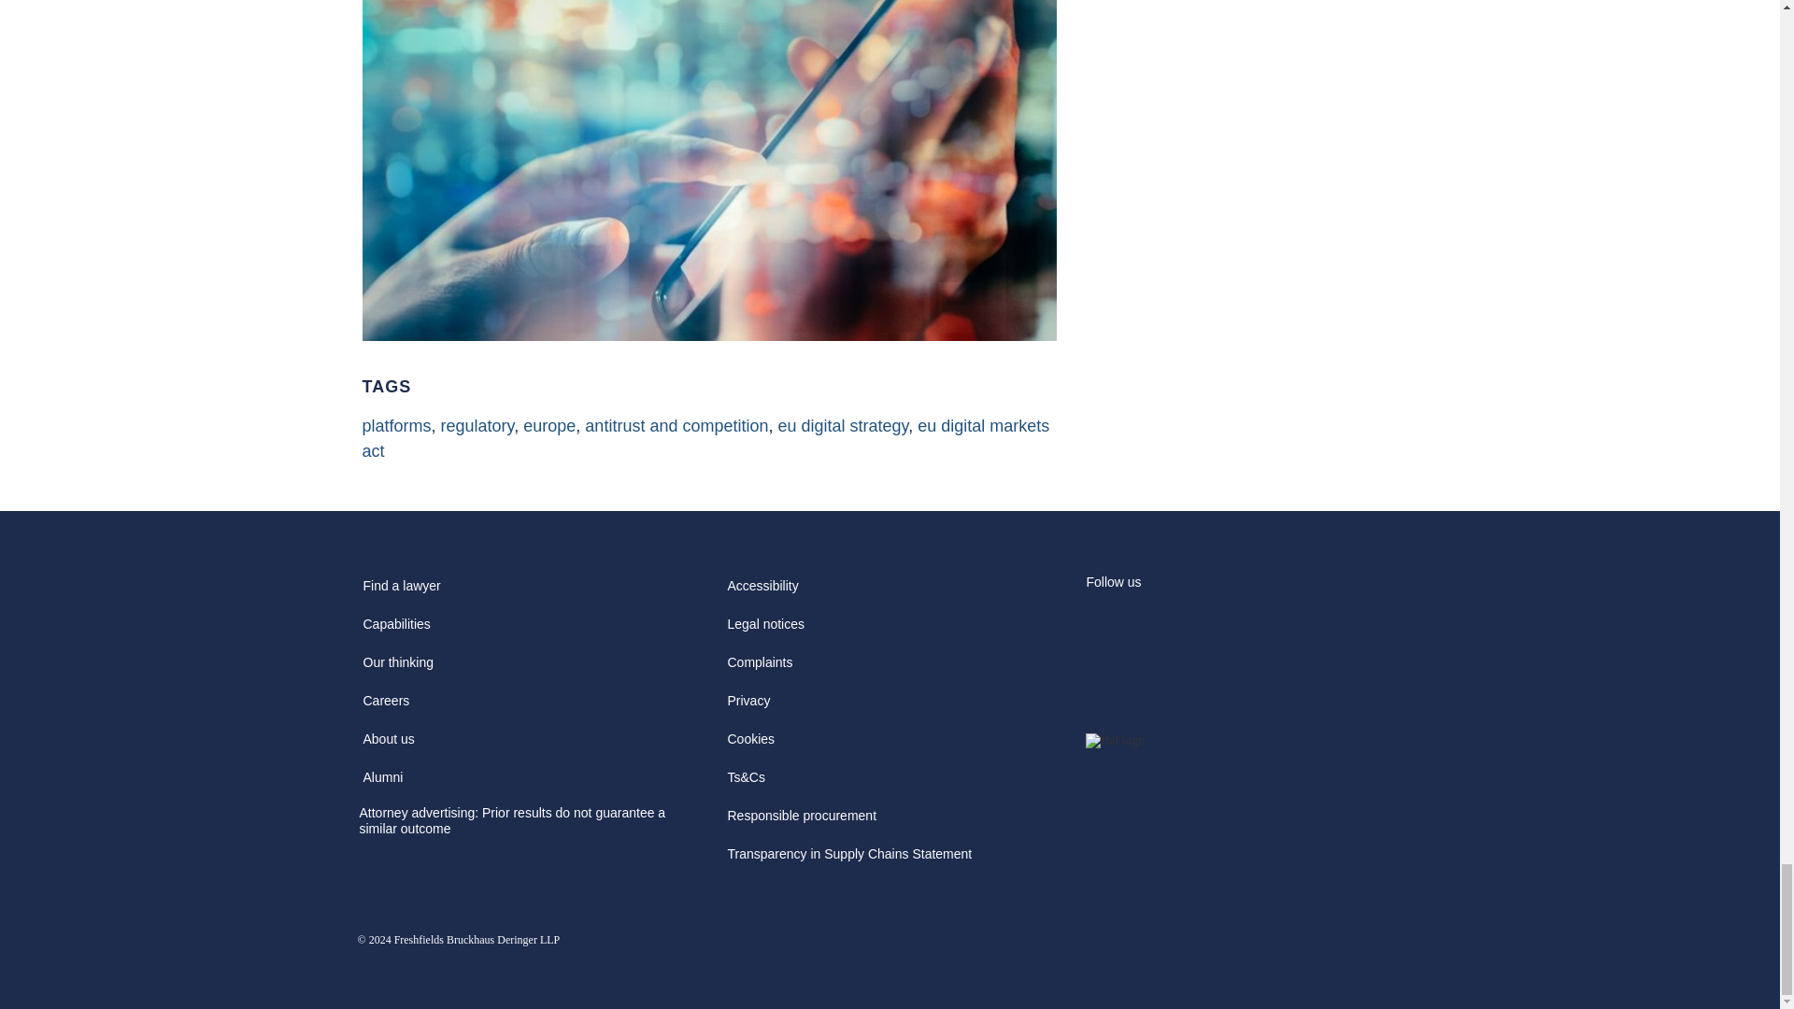 This screenshot has width=1794, height=1009. What do you see at coordinates (397, 669) in the screenshot?
I see `Our thinking` at bounding box center [397, 669].